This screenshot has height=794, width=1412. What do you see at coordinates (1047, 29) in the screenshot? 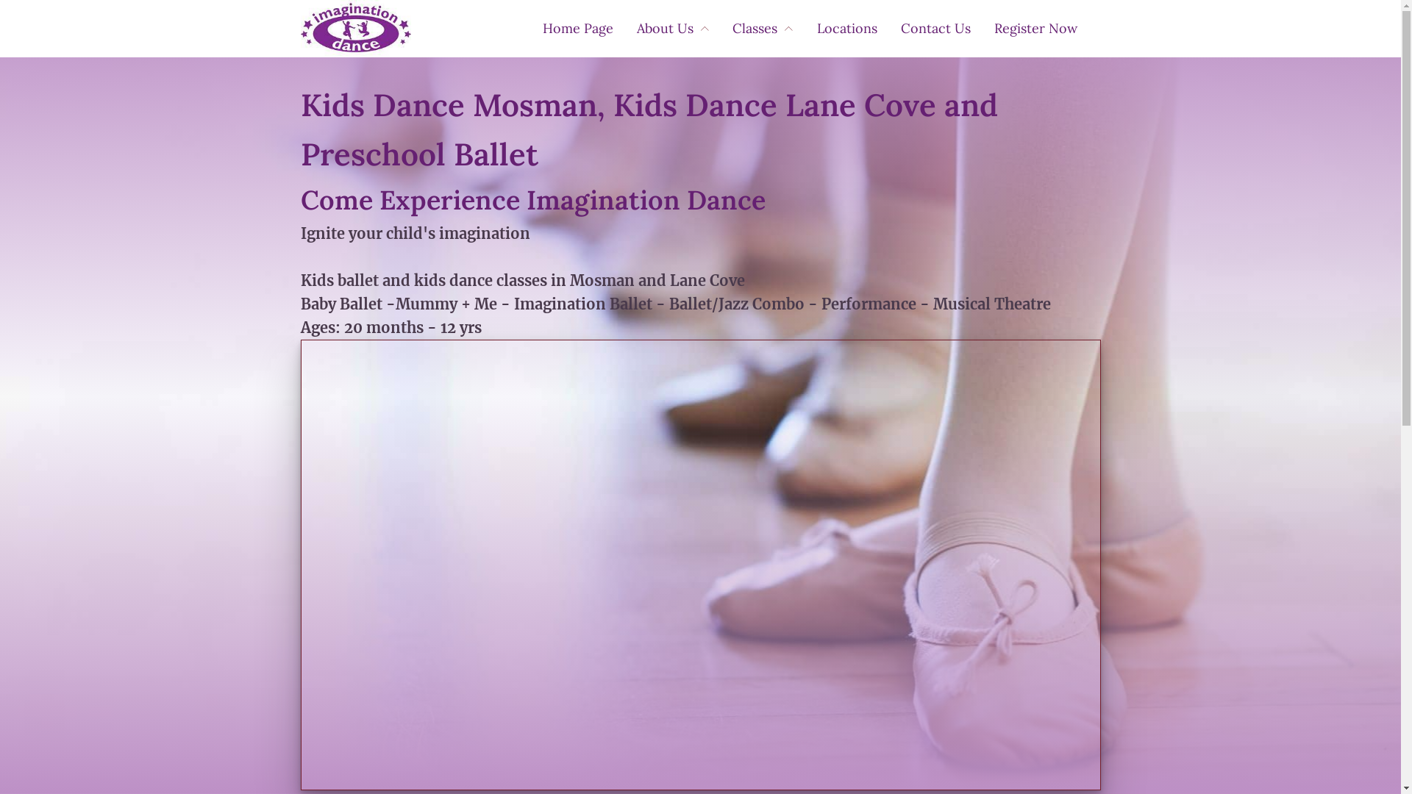
I see `Register Now` at bounding box center [1047, 29].